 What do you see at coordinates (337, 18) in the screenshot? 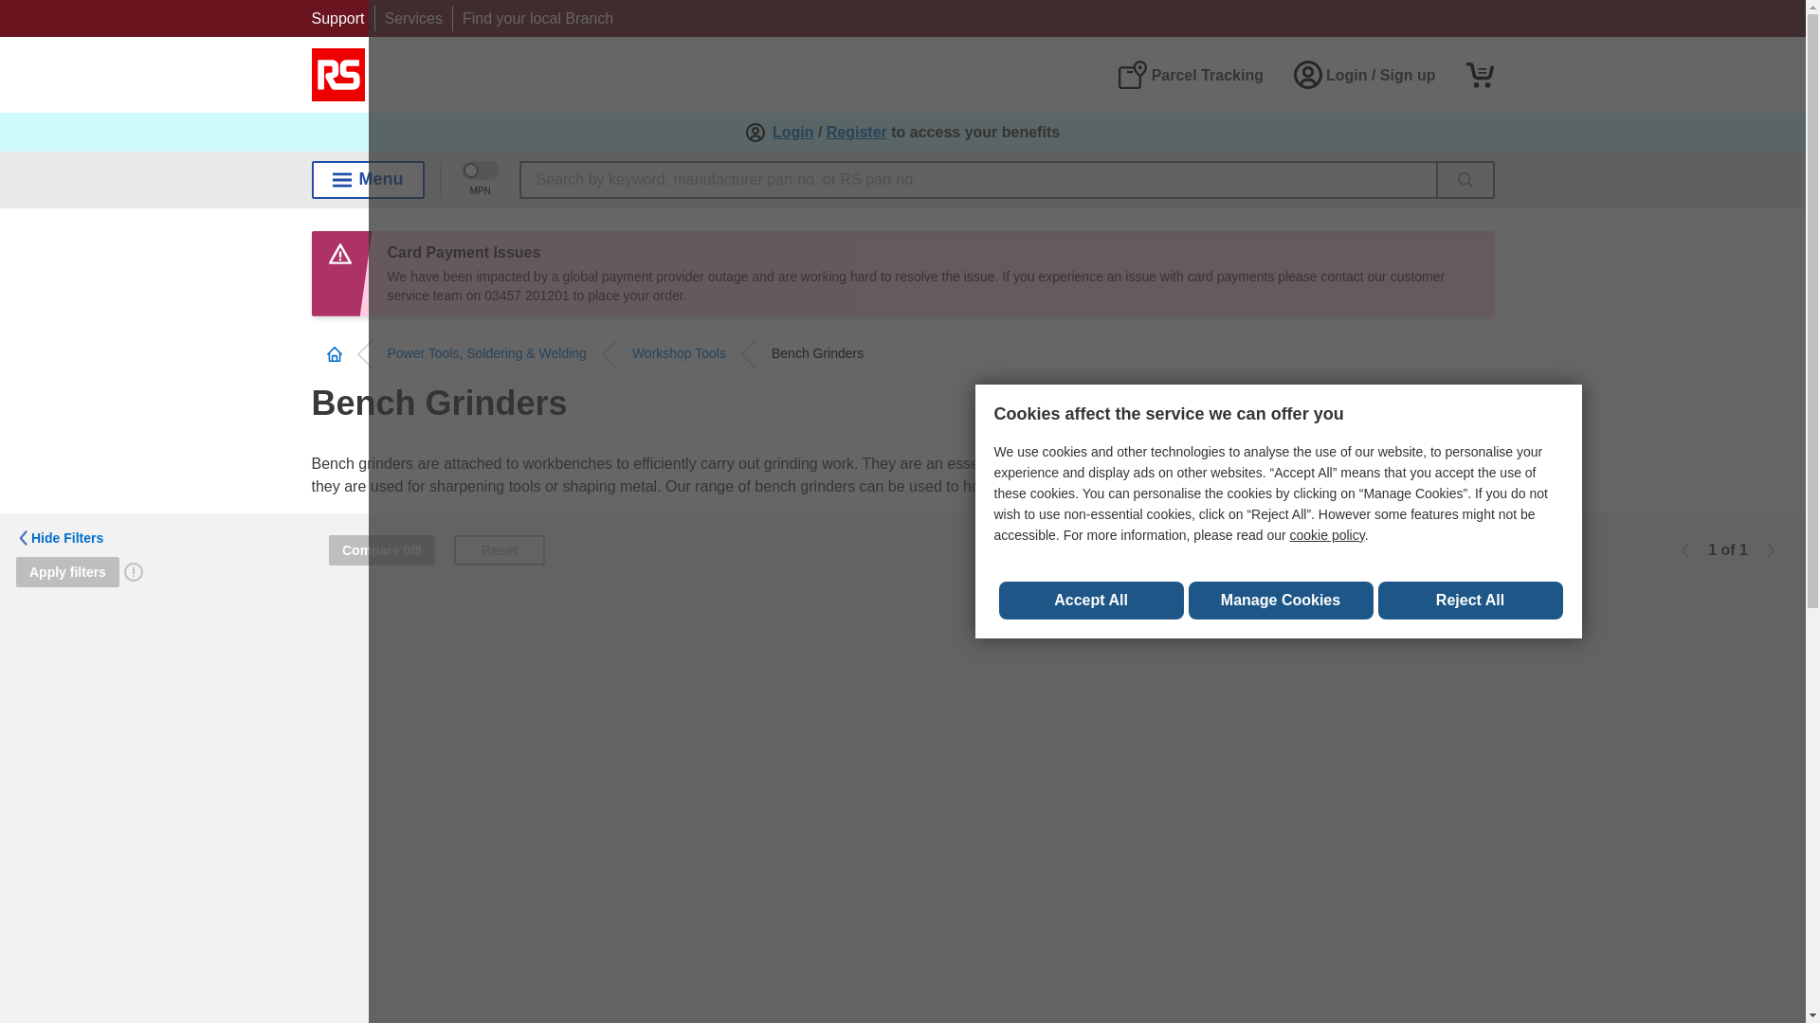
I see `Support` at bounding box center [337, 18].